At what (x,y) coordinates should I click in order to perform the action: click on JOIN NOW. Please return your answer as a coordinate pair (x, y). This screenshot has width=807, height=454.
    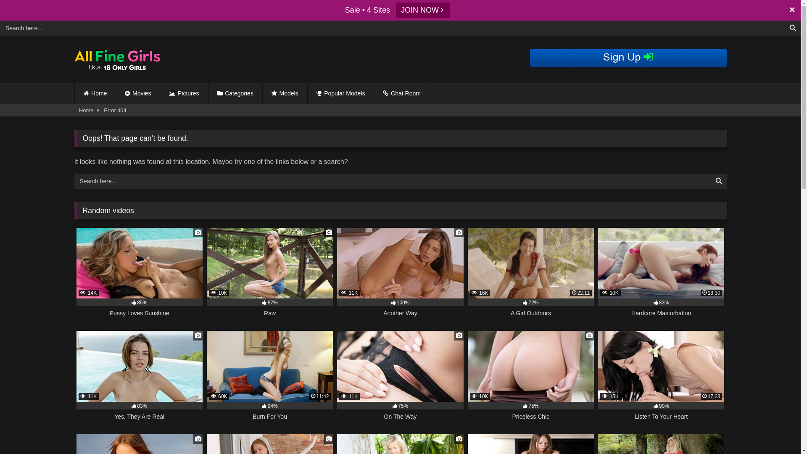
    Looking at the image, I should click on (423, 10).